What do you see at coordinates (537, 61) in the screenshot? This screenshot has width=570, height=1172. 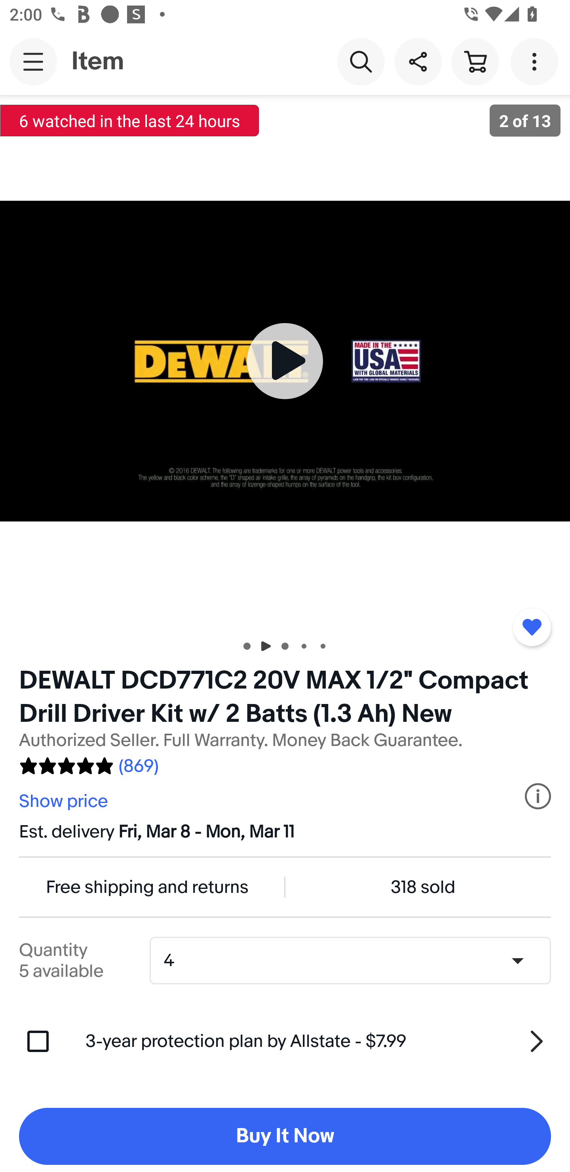 I see `More options` at bounding box center [537, 61].